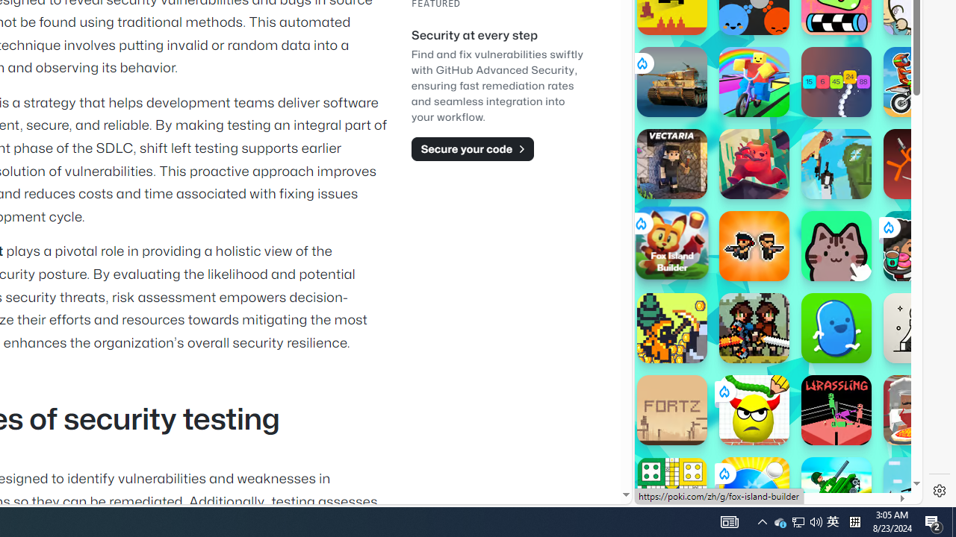 The width and height of the screenshot is (956, 537). I want to click on Fox Island Builder, so click(672, 242).